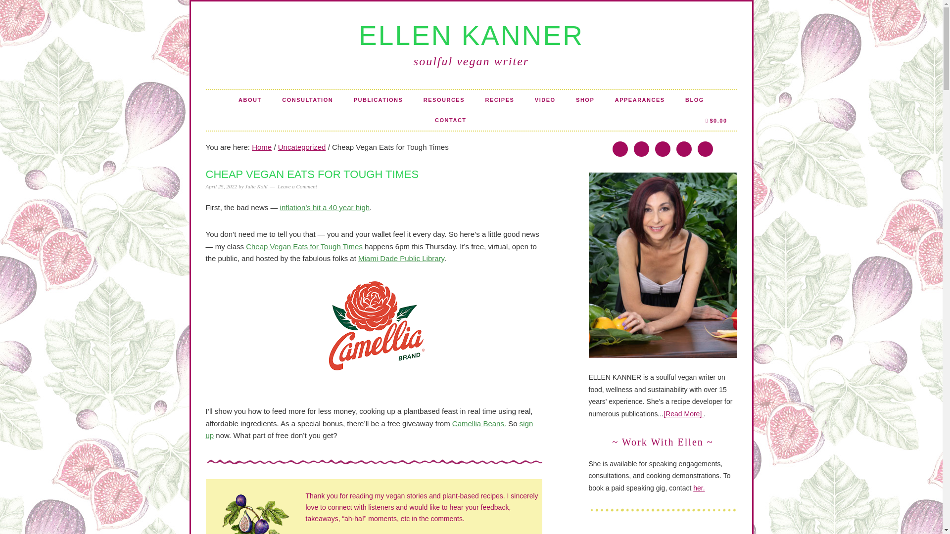  I want to click on ABOUT, so click(250, 100).